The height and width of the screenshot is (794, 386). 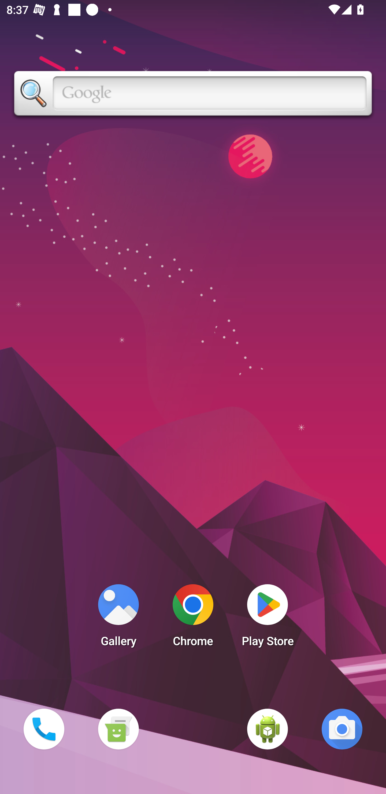 I want to click on Play Store, so click(x=268, y=618).